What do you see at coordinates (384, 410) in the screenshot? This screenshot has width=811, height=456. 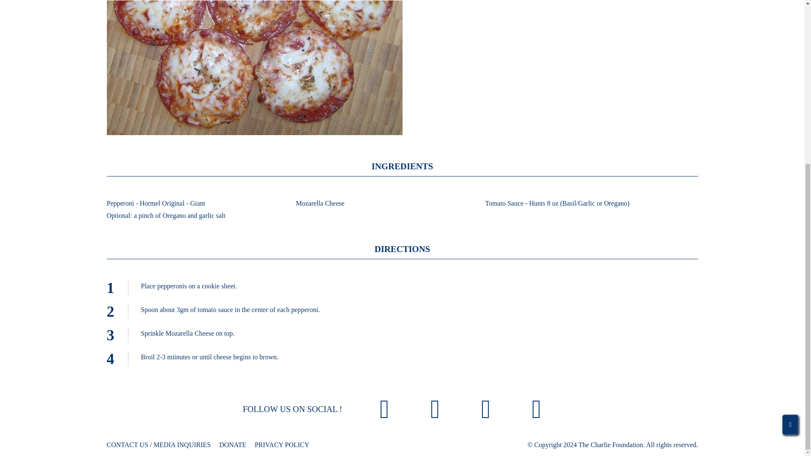 I see `Facebook` at bounding box center [384, 410].